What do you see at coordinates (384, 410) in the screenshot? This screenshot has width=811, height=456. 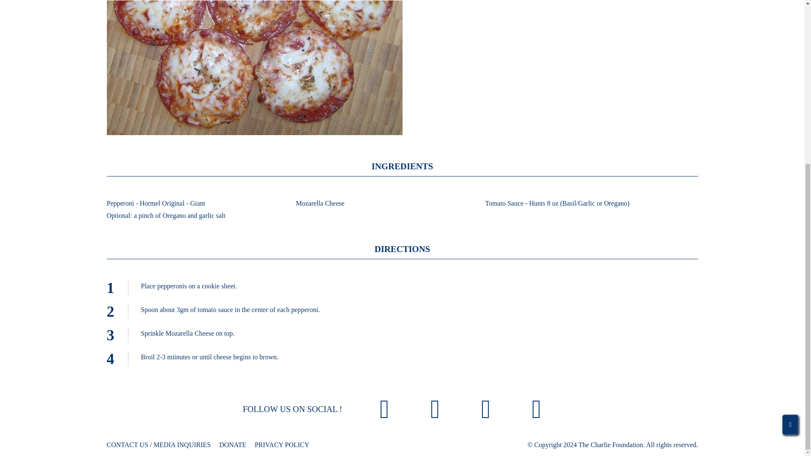 I see `Facebook` at bounding box center [384, 410].